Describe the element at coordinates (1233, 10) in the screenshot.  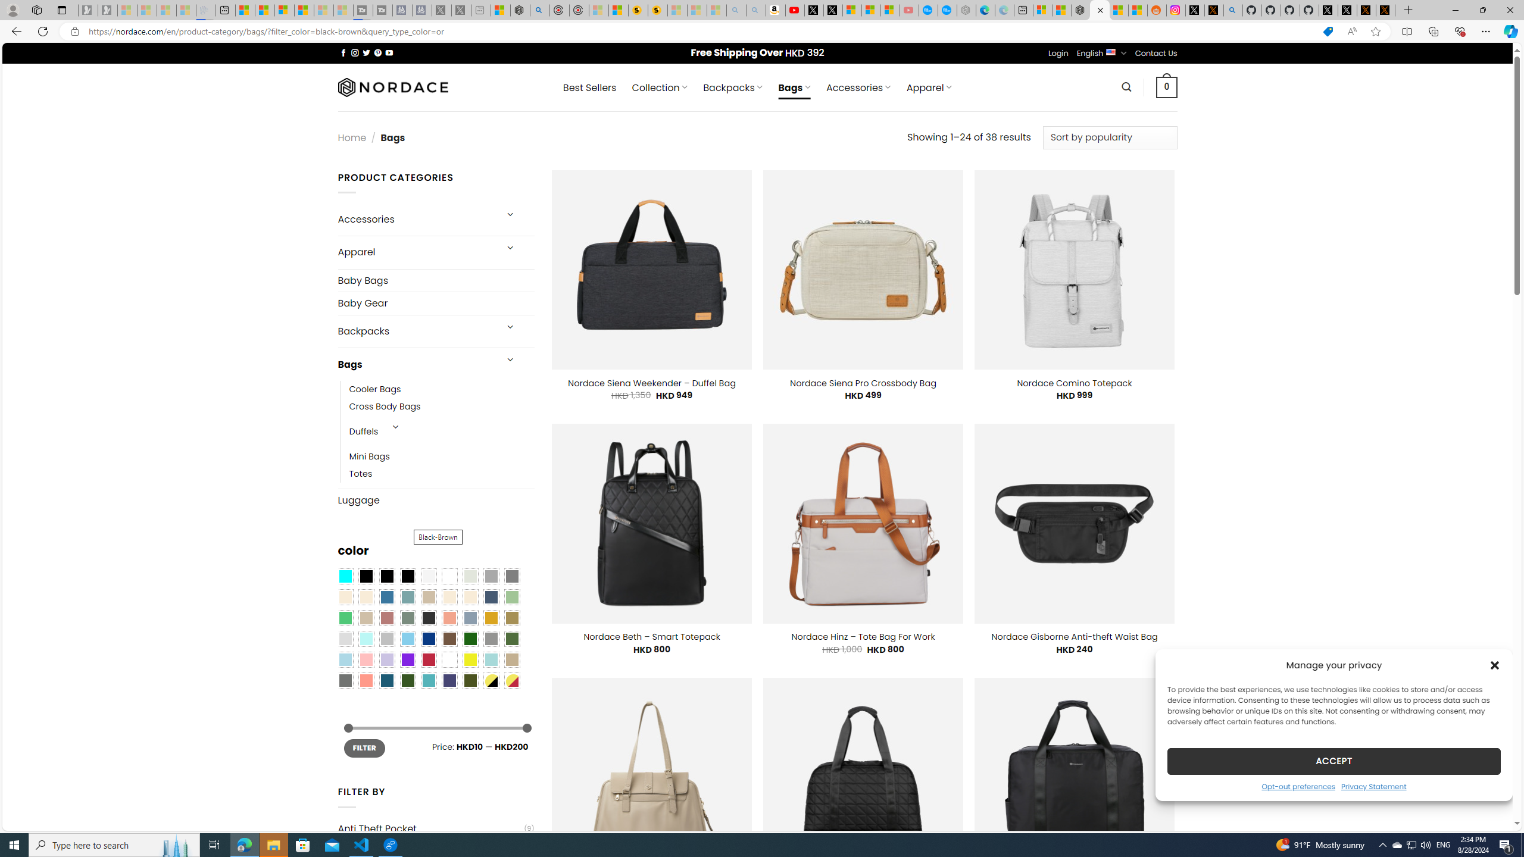
I see `github - Search` at that location.